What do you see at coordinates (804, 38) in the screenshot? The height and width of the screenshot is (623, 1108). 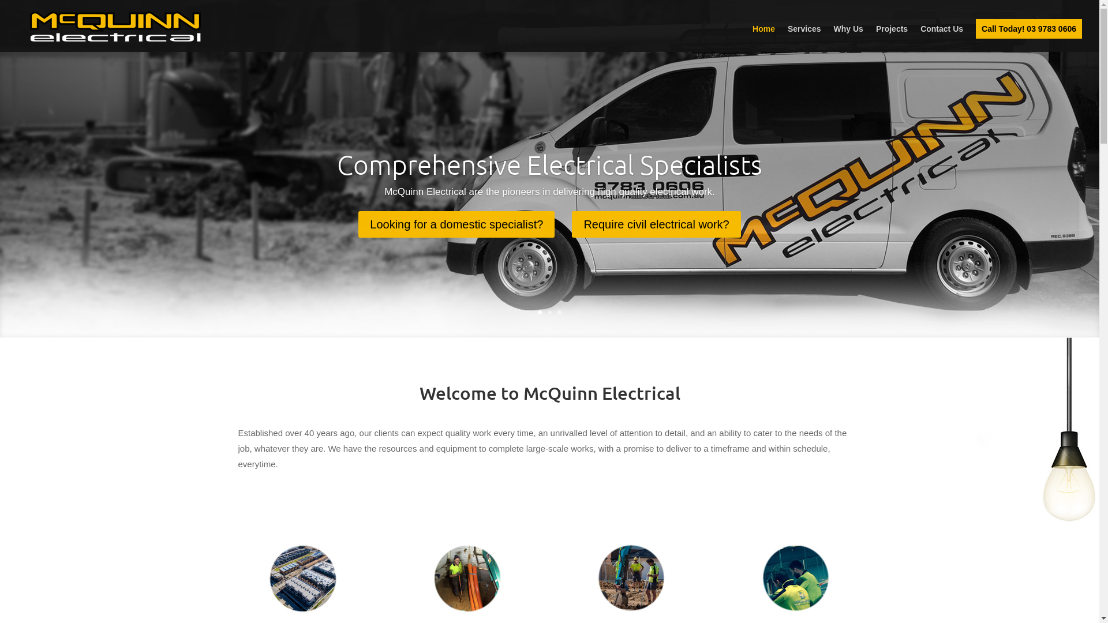 I see `Services` at bounding box center [804, 38].